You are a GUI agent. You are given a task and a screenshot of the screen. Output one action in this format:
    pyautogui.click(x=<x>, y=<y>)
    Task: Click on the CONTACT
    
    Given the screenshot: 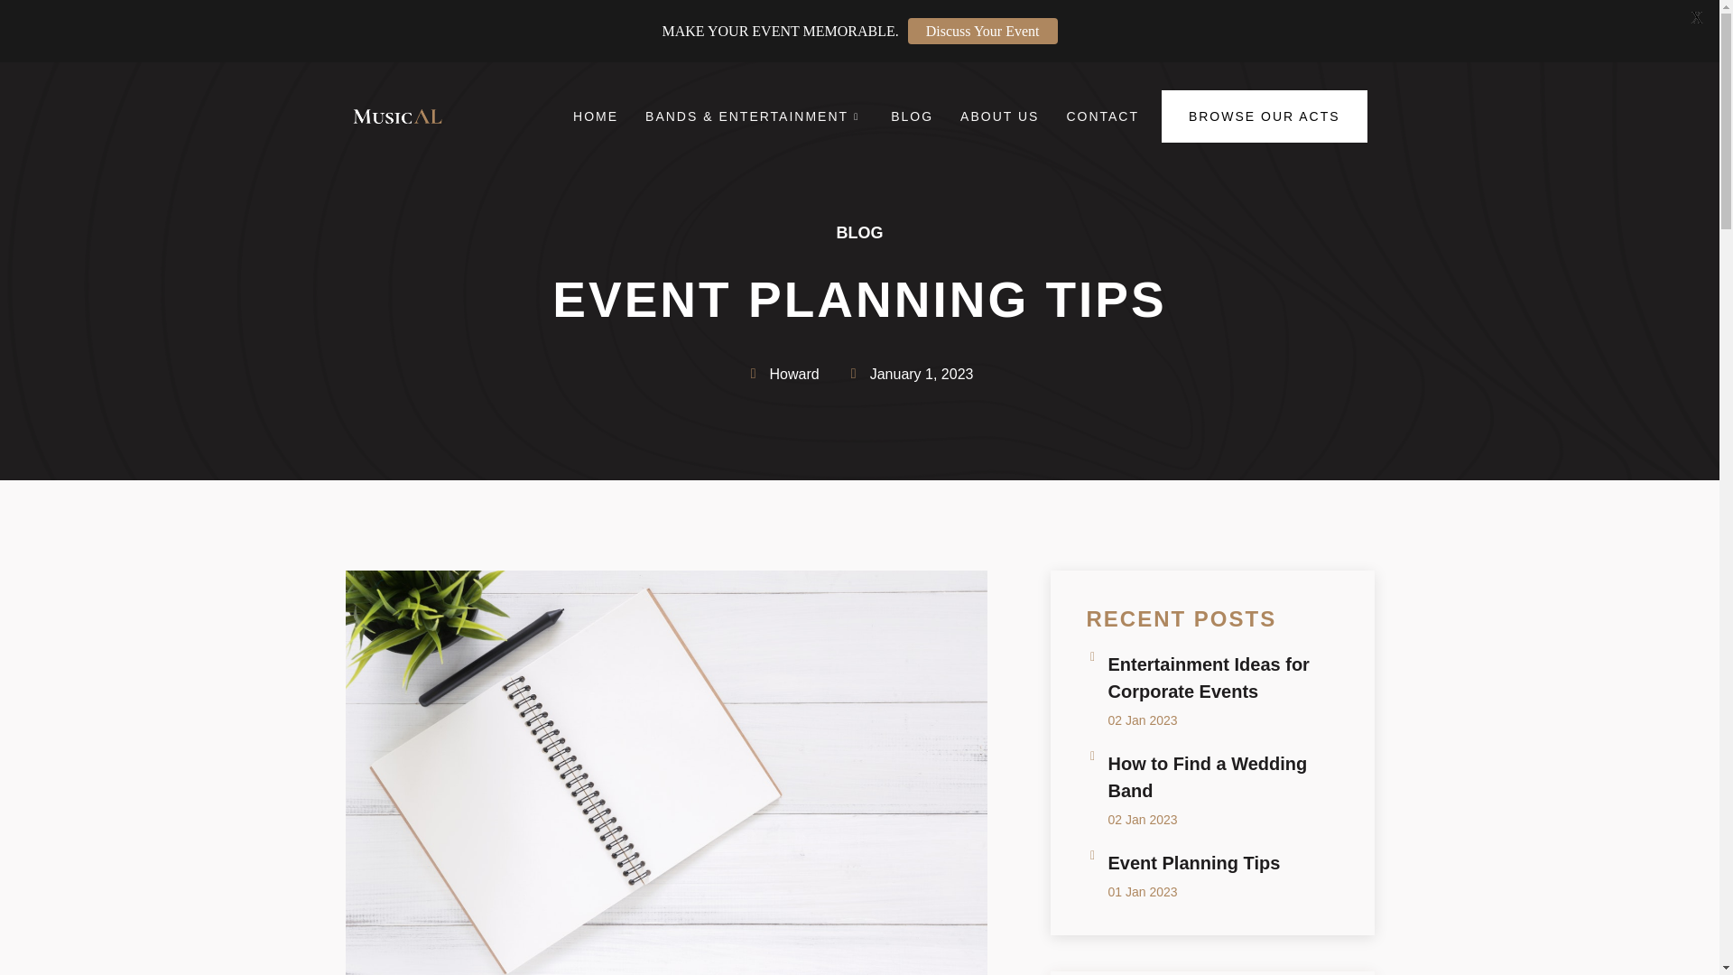 What is the action you would take?
    pyautogui.click(x=1101, y=116)
    